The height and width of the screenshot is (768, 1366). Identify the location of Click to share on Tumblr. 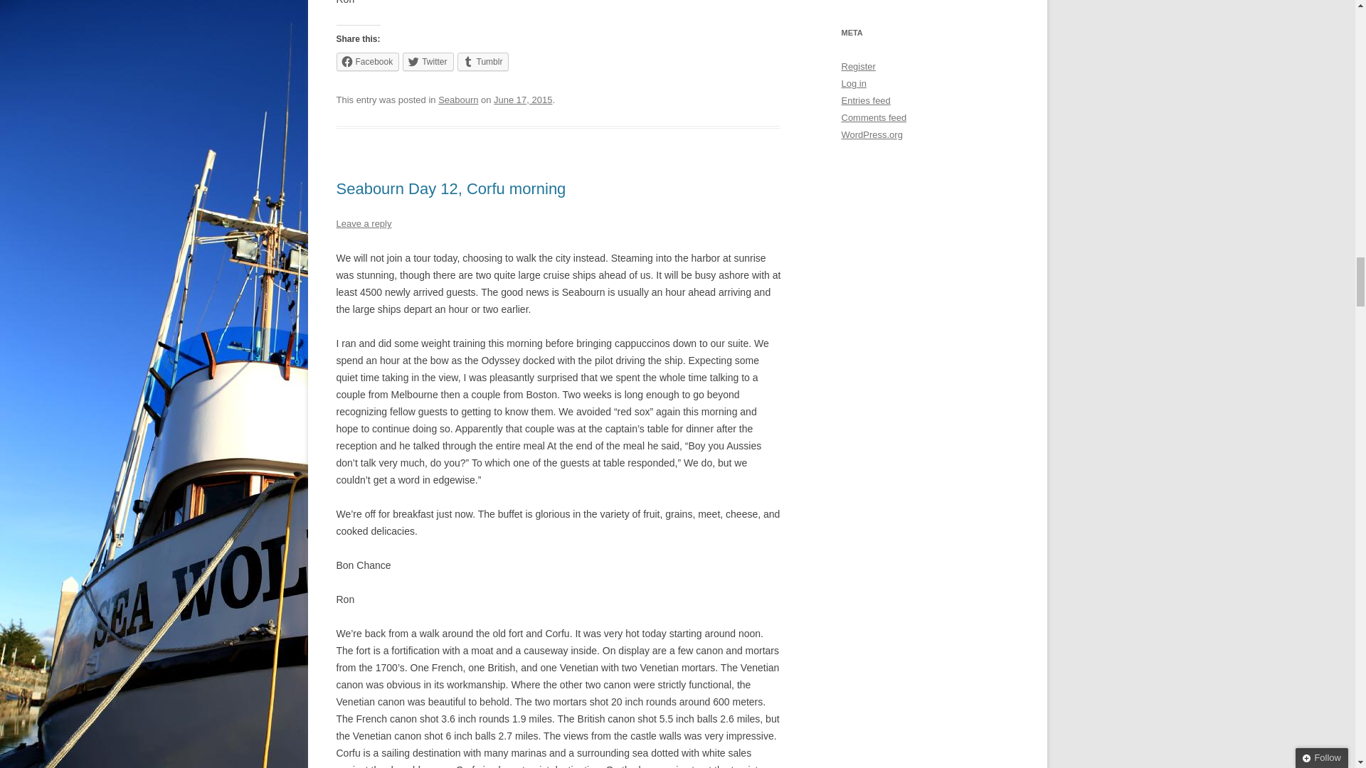
(484, 62).